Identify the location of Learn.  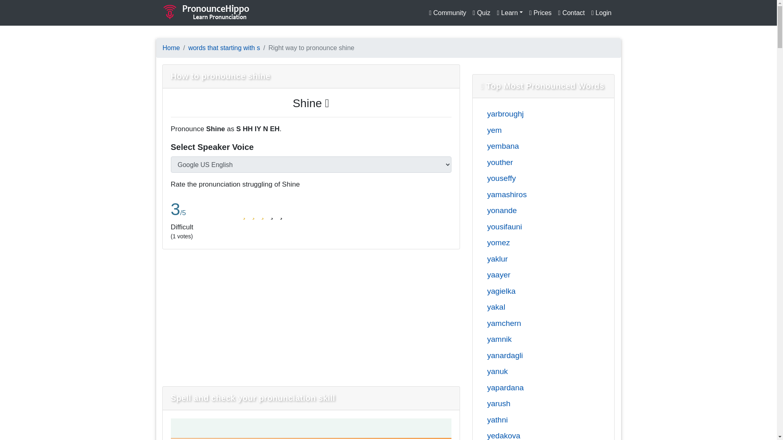
(510, 13).